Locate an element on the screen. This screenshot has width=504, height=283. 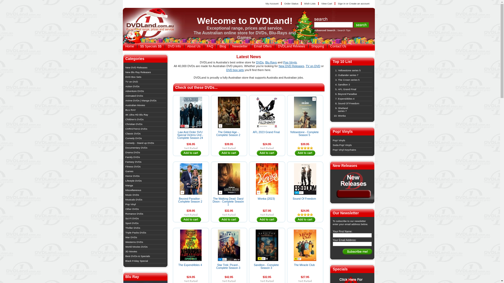
Create an account is located at coordinates (359, 4).